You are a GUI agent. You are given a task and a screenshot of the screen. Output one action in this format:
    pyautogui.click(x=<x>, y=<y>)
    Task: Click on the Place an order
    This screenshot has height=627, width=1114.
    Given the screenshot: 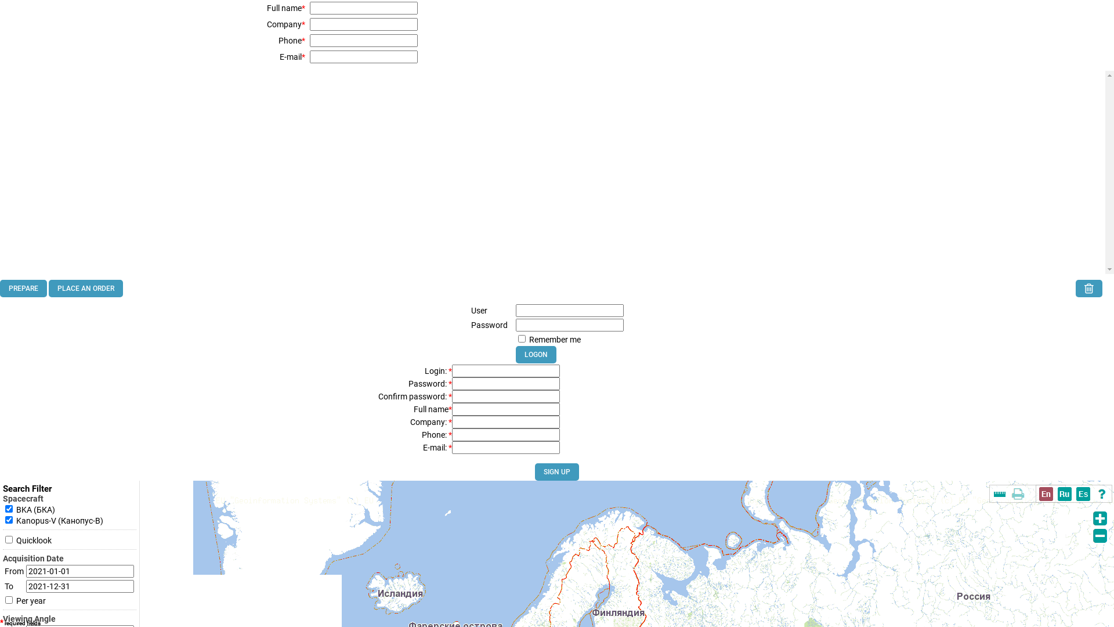 What is the action you would take?
    pyautogui.click(x=86, y=289)
    